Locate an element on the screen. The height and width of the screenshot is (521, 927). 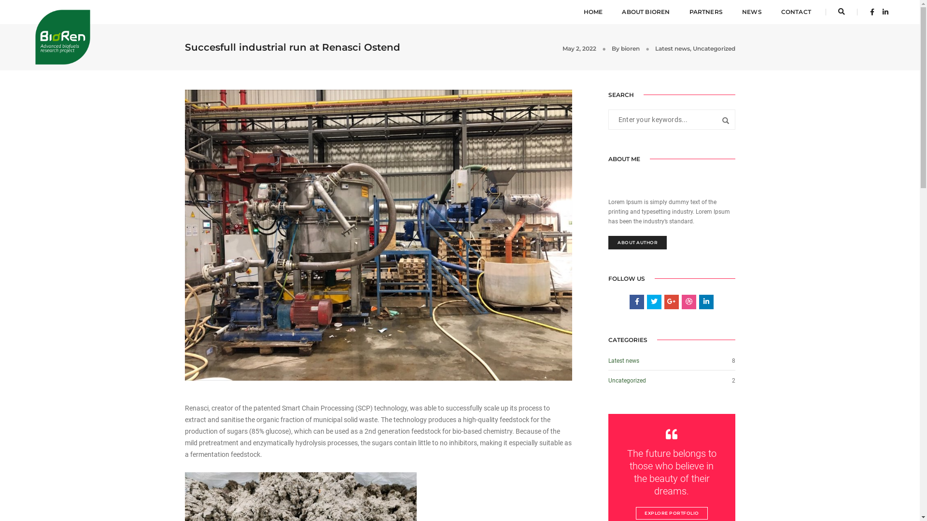
Latest news is located at coordinates (672, 48).